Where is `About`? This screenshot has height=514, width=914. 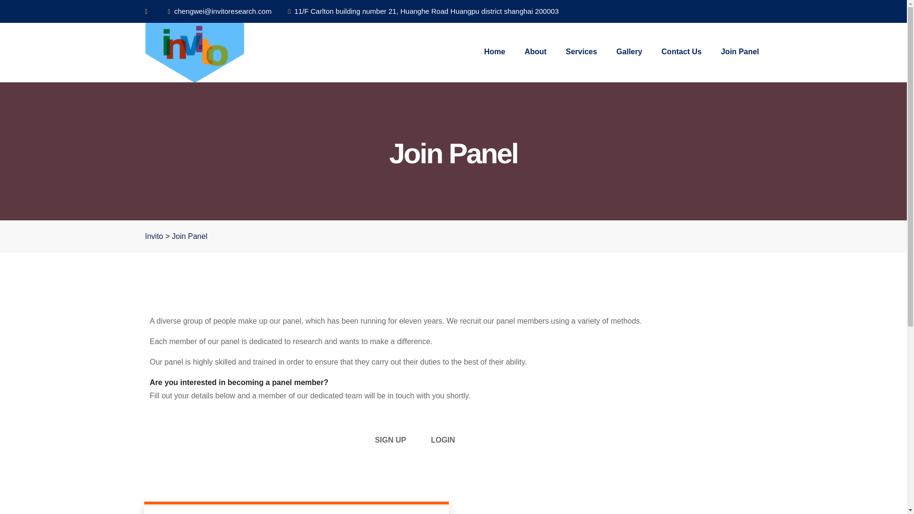 About is located at coordinates (535, 51).